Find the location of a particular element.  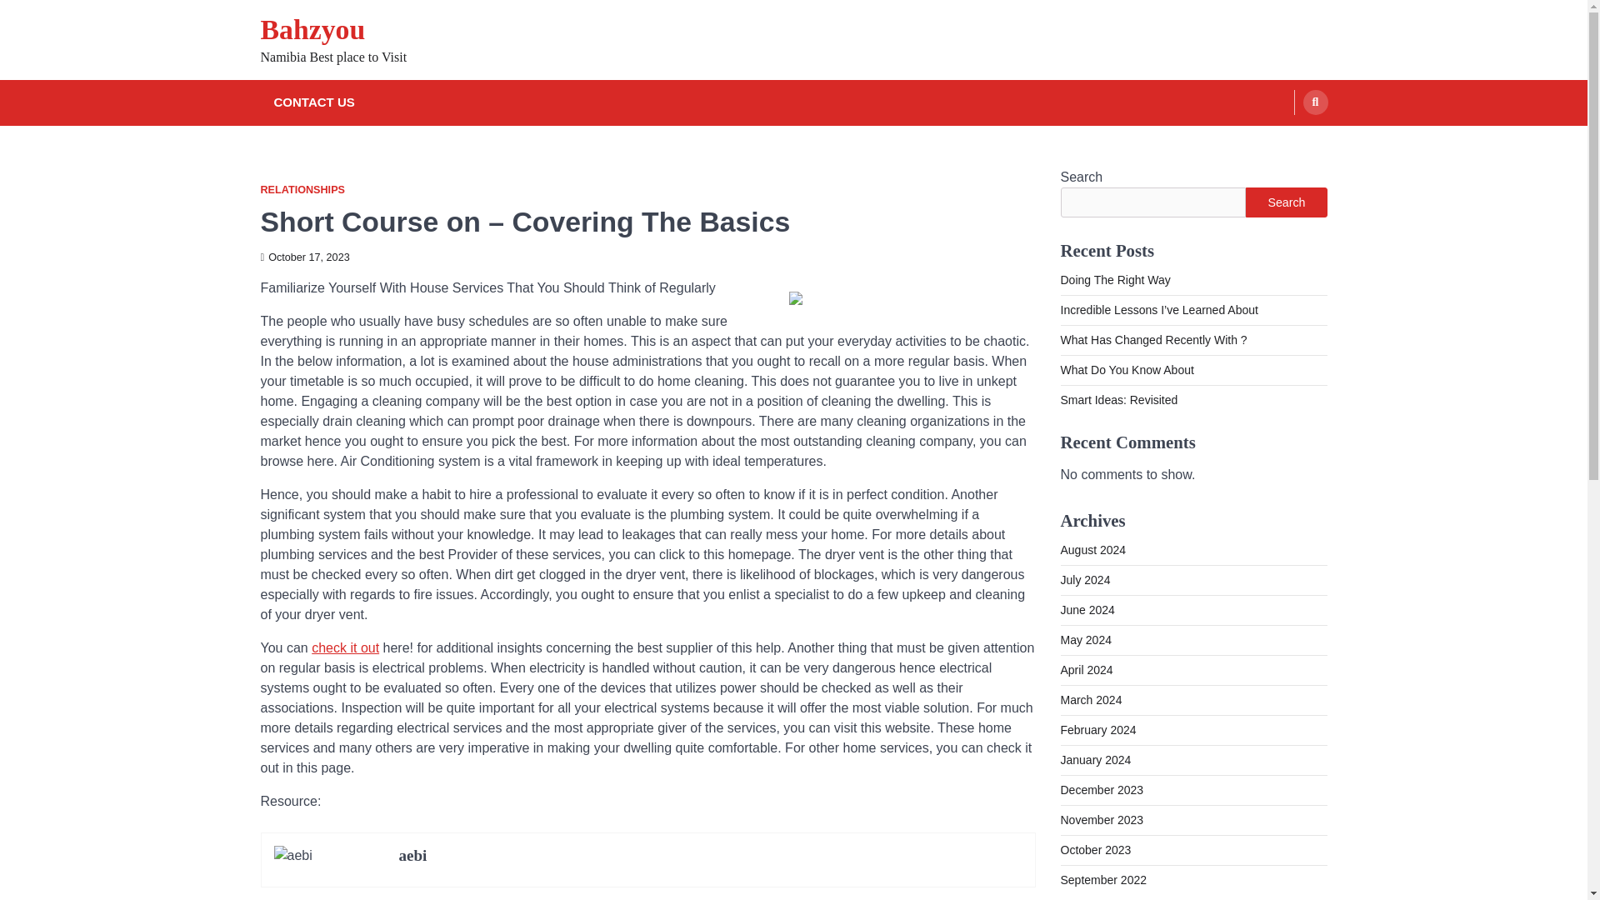

January 2024 is located at coordinates (1095, 760).